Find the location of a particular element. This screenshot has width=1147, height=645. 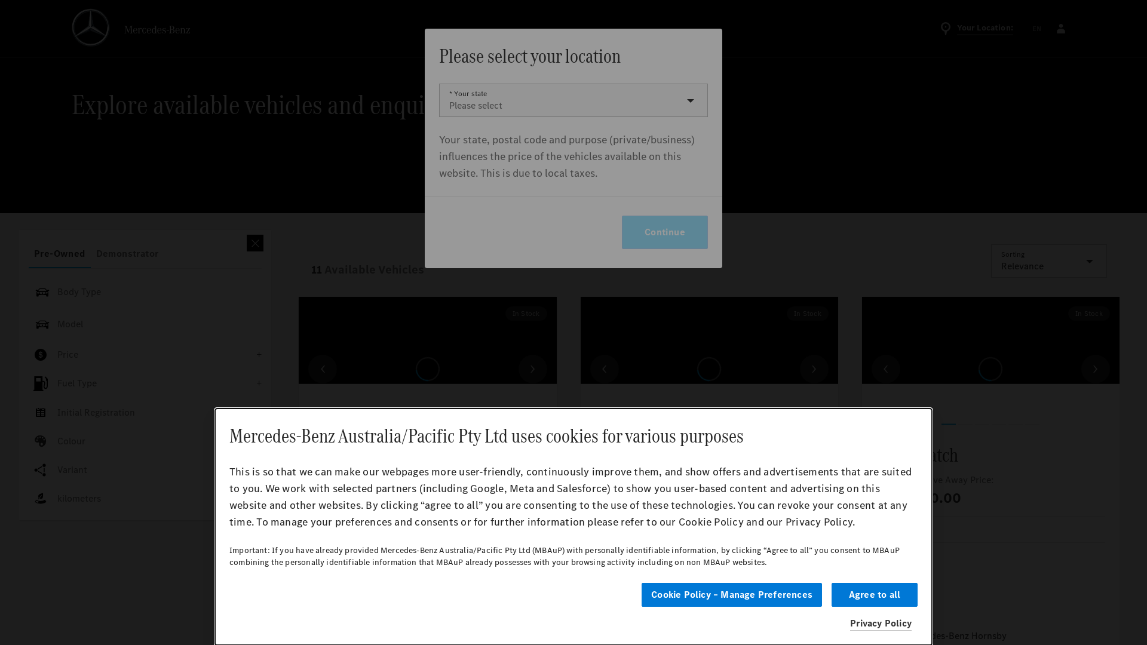

Demonstrator is located at coordinates (128, 254).